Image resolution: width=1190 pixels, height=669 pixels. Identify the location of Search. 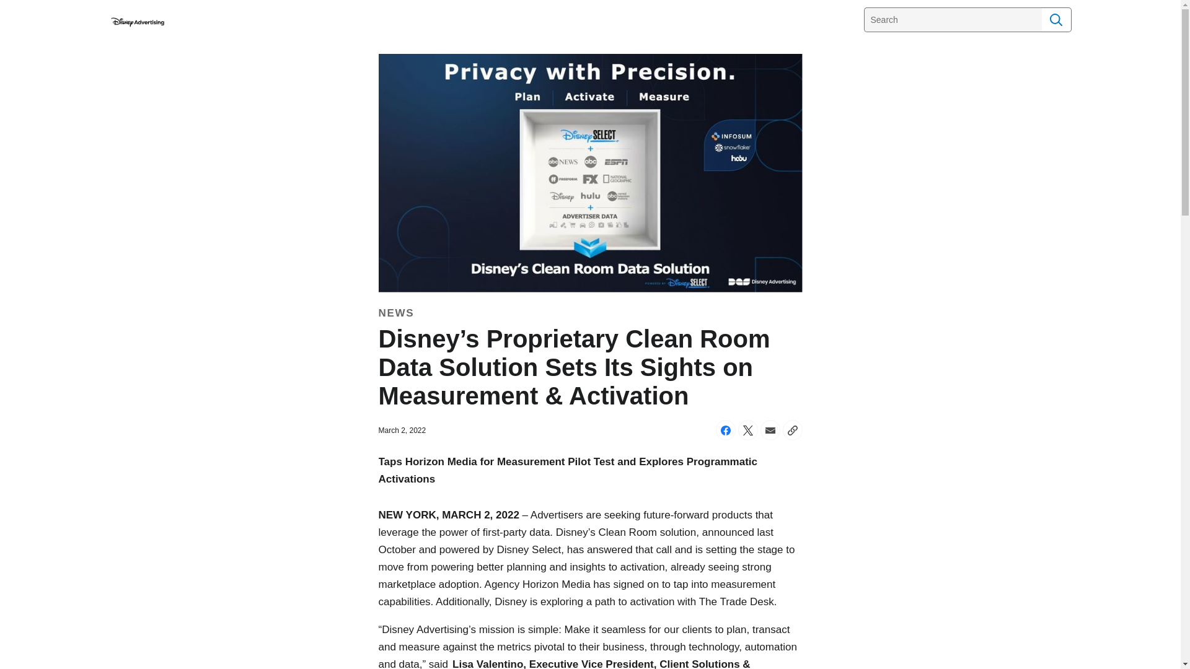
(1056, 19).